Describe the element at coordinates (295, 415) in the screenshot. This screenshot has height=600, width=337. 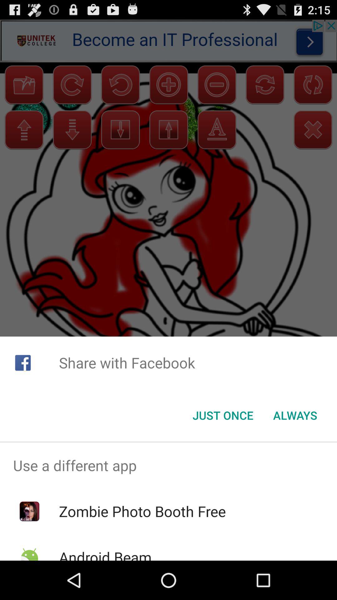
I see `swipe until always item` at that location.